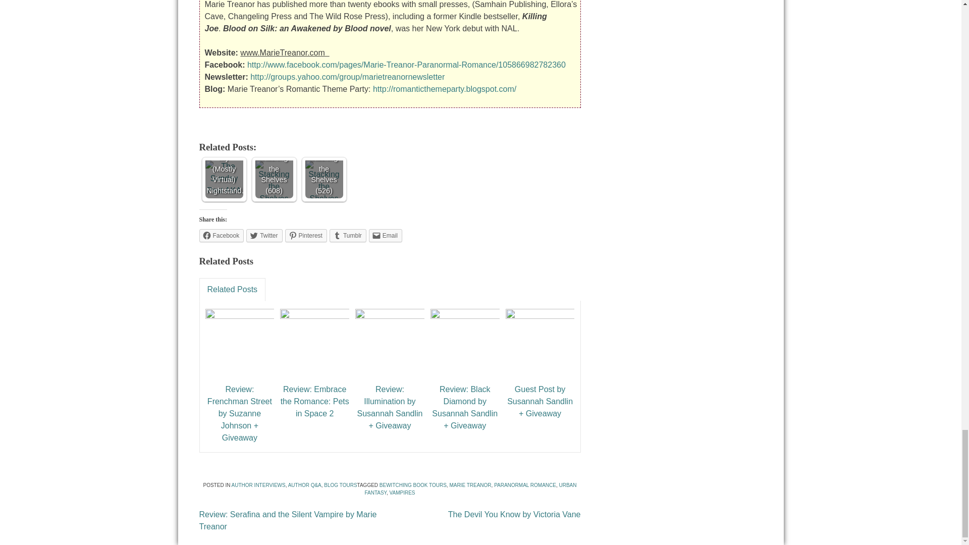  I want to click on Tumblr, so click(347, 235).